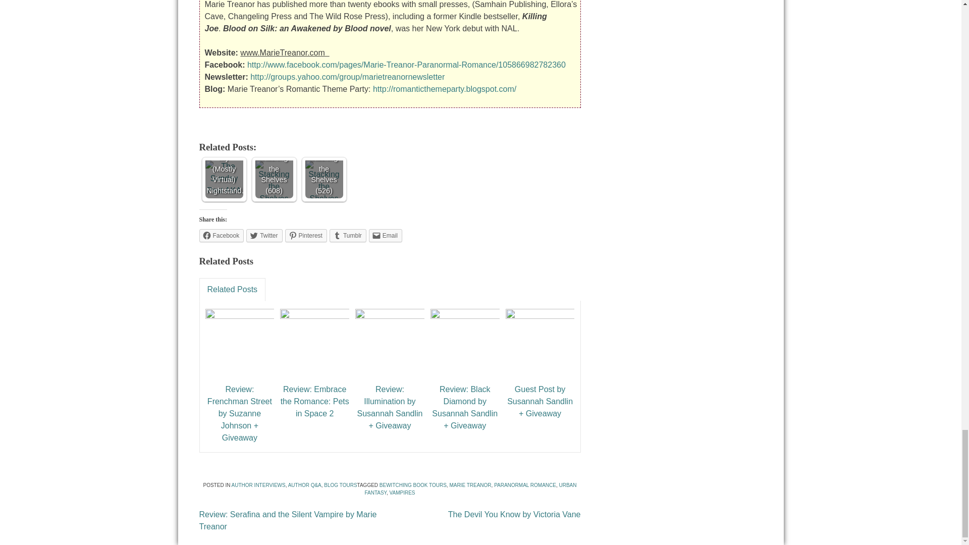  I want to click on Tumblr, so click(347, 235).